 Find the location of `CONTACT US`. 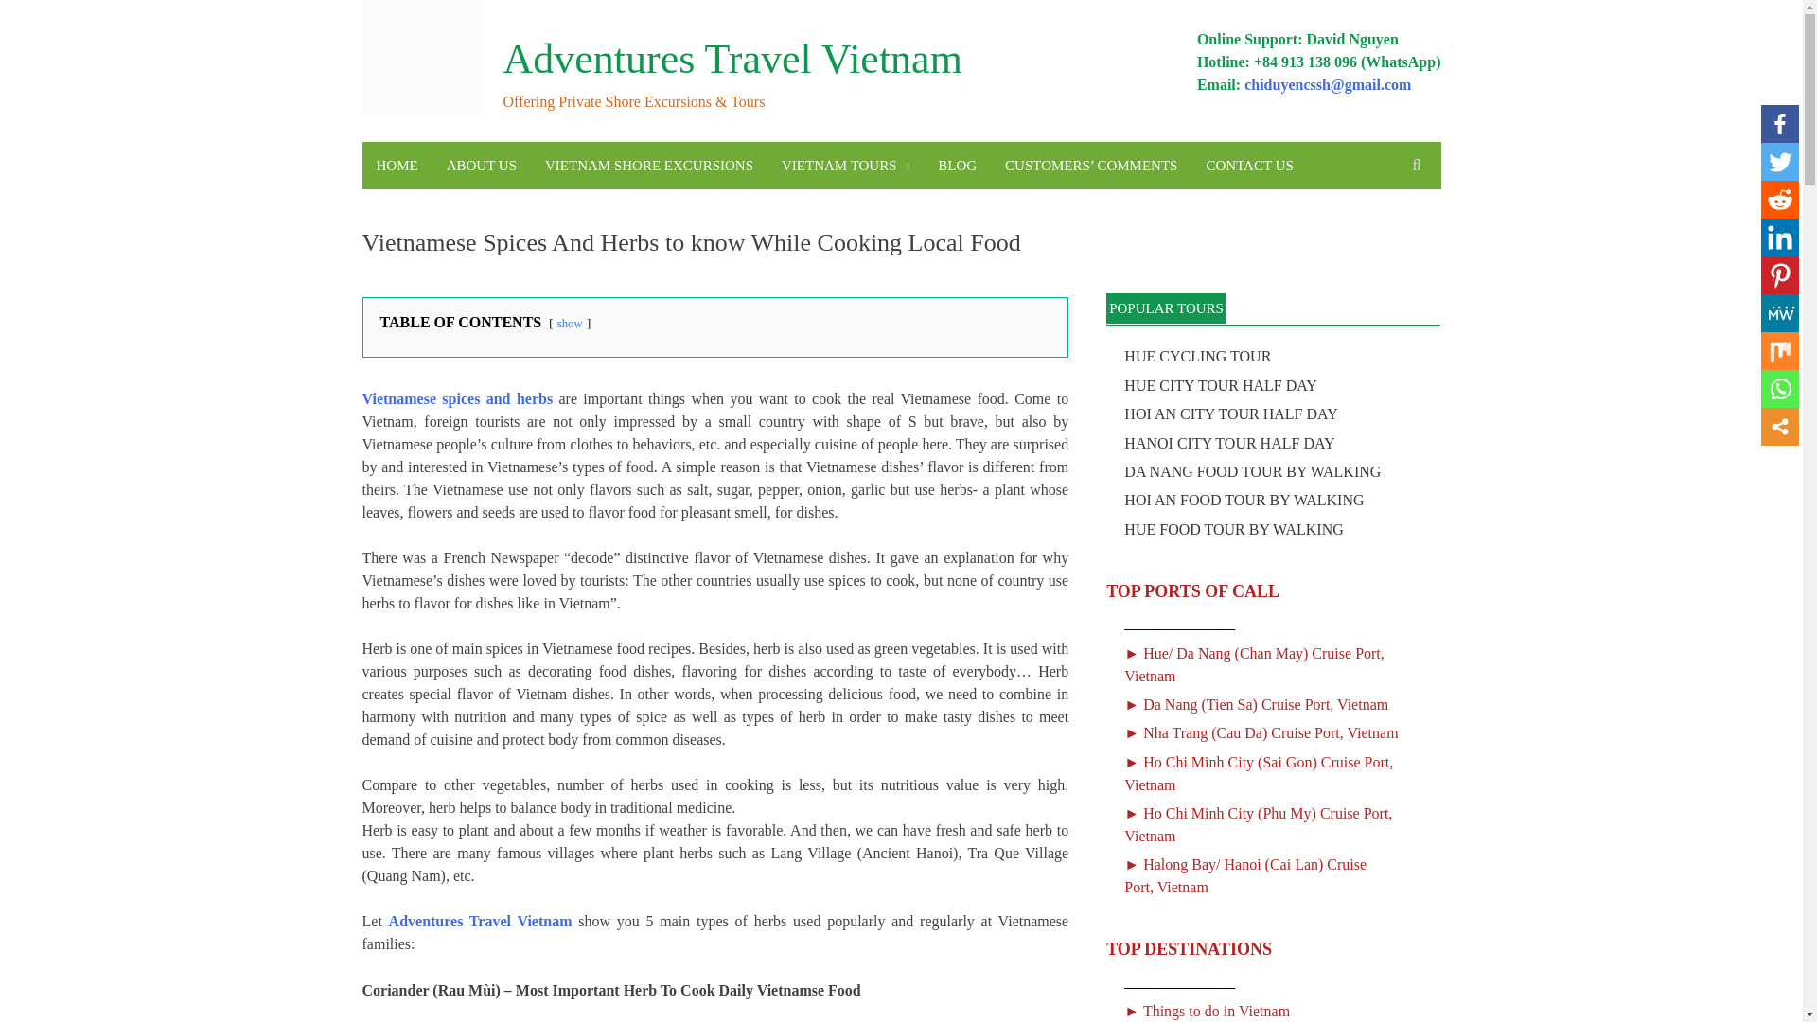

CONTACT US is located at coordinates (1249, 165).